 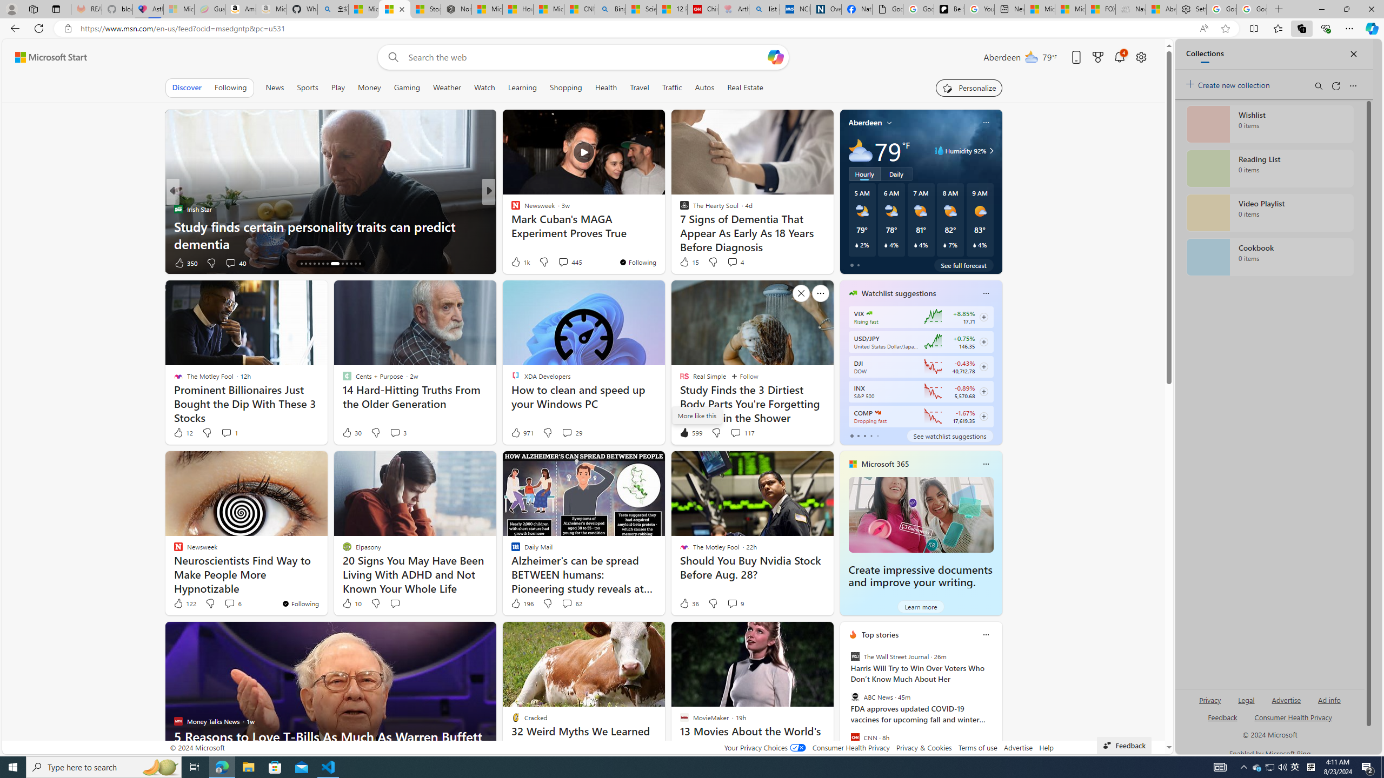 What do you see at coordinates (890, 122) in the screenshot?
I see `My location` at bounding box center [890, 122].